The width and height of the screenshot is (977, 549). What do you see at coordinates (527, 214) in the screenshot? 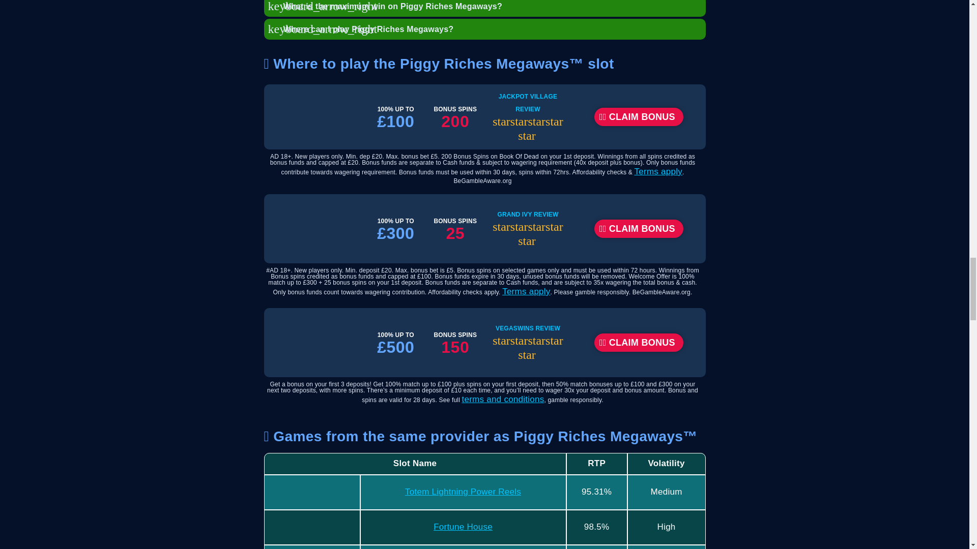
I see `Grand IVY Casino` at bounding box center [527, 214].